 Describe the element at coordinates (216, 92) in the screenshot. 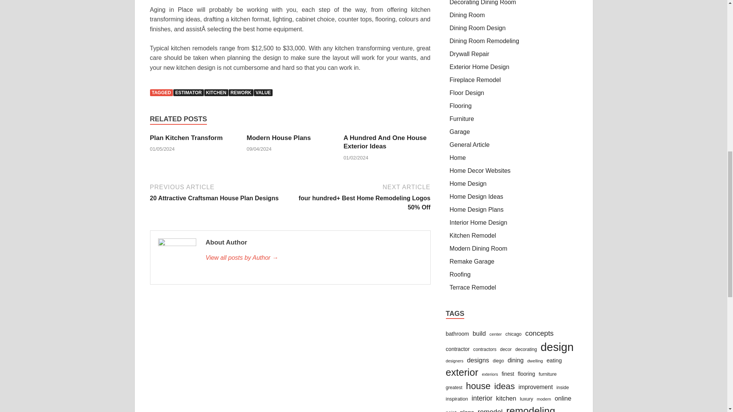

I see `KITCHEN` at that location.